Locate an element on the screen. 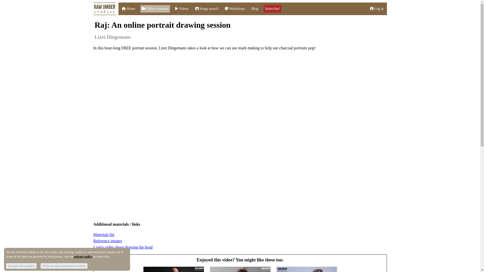 The width and height of the screenshot is (484, 272). Blog is located at coordinates (255, 9).